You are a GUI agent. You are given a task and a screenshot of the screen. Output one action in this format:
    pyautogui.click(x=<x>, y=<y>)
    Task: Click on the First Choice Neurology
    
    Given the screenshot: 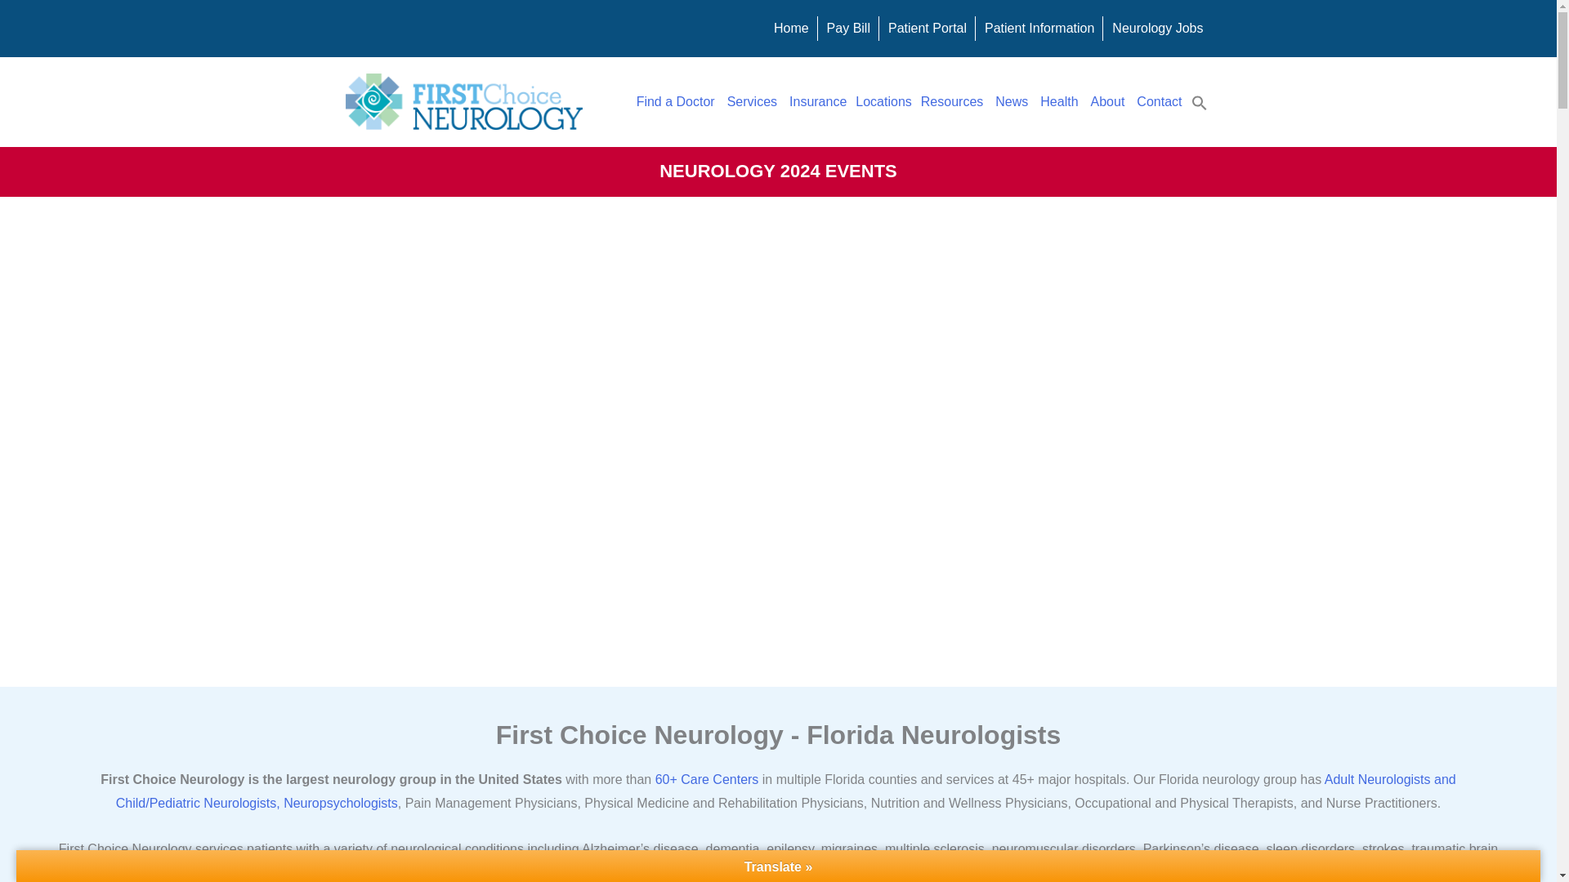 What is the action you would take?
    pyautogui.click(x=791, y=28)
    